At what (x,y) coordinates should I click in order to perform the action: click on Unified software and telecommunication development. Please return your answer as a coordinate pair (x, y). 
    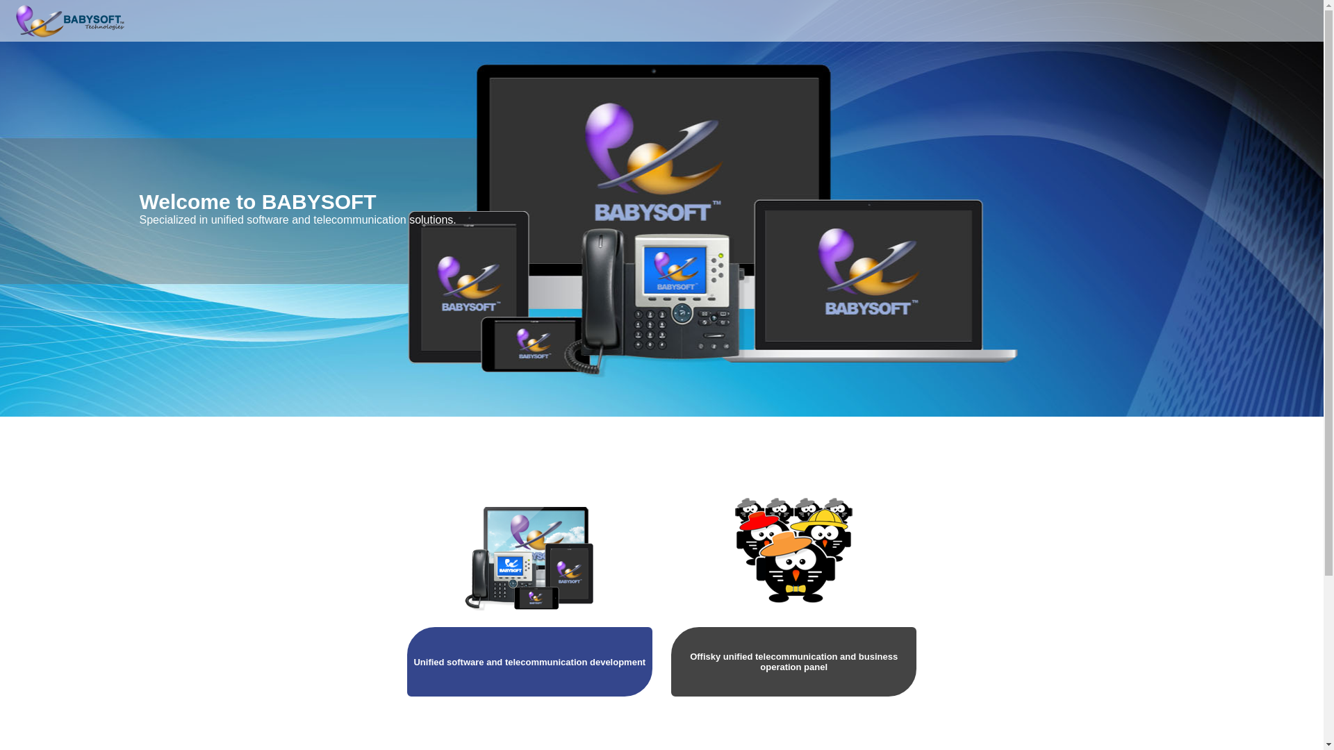
    Looking at the image, I should click on (529, 594).